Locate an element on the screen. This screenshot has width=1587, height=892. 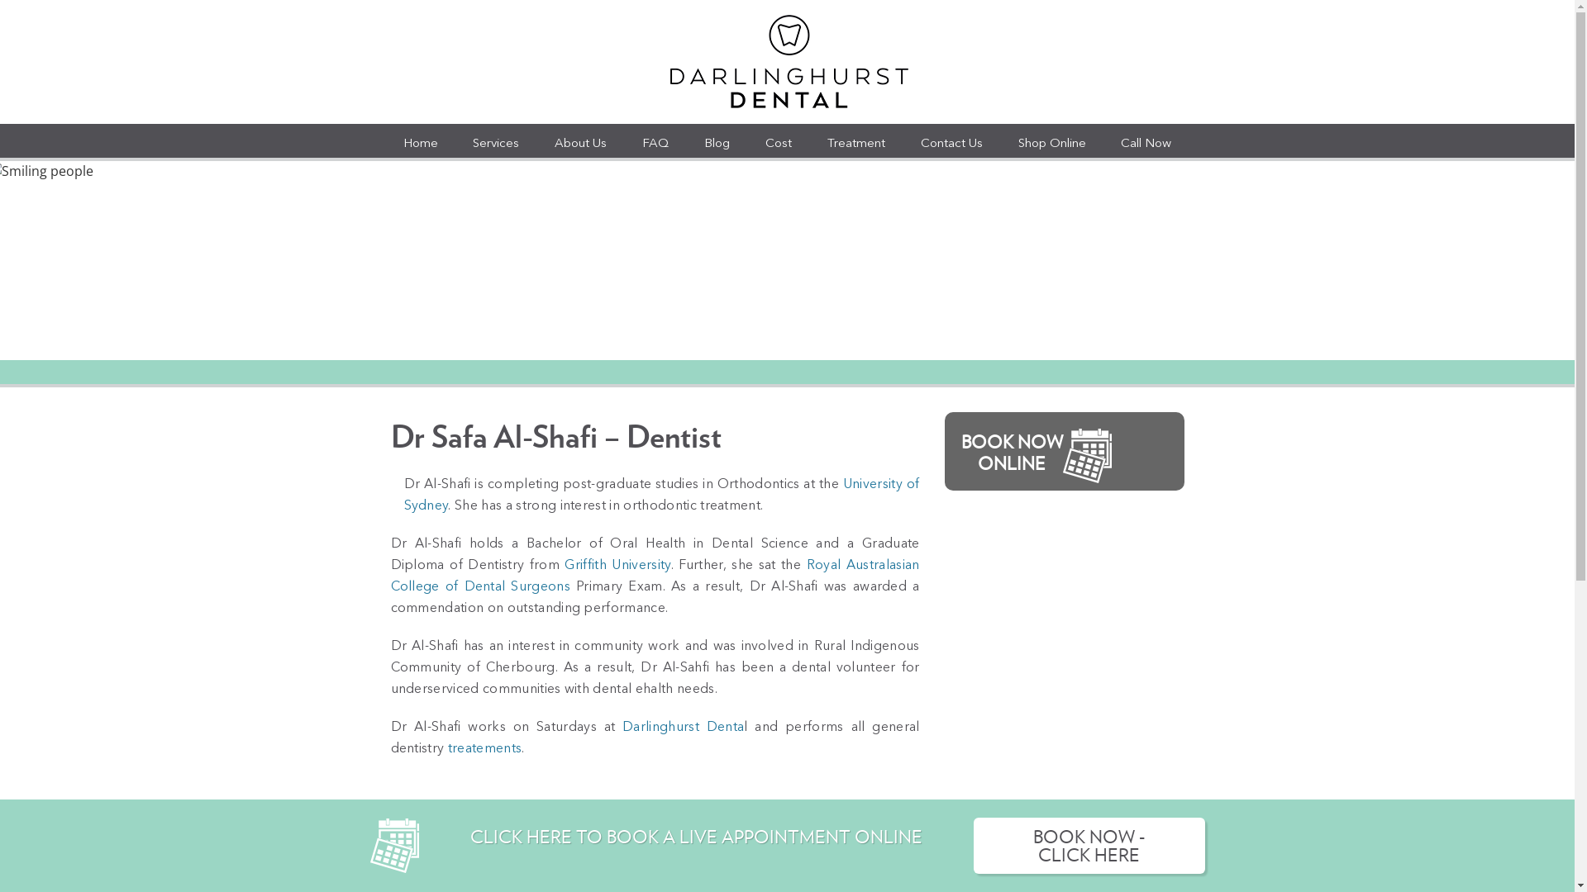
treatements is located at coordinates (485, 749).